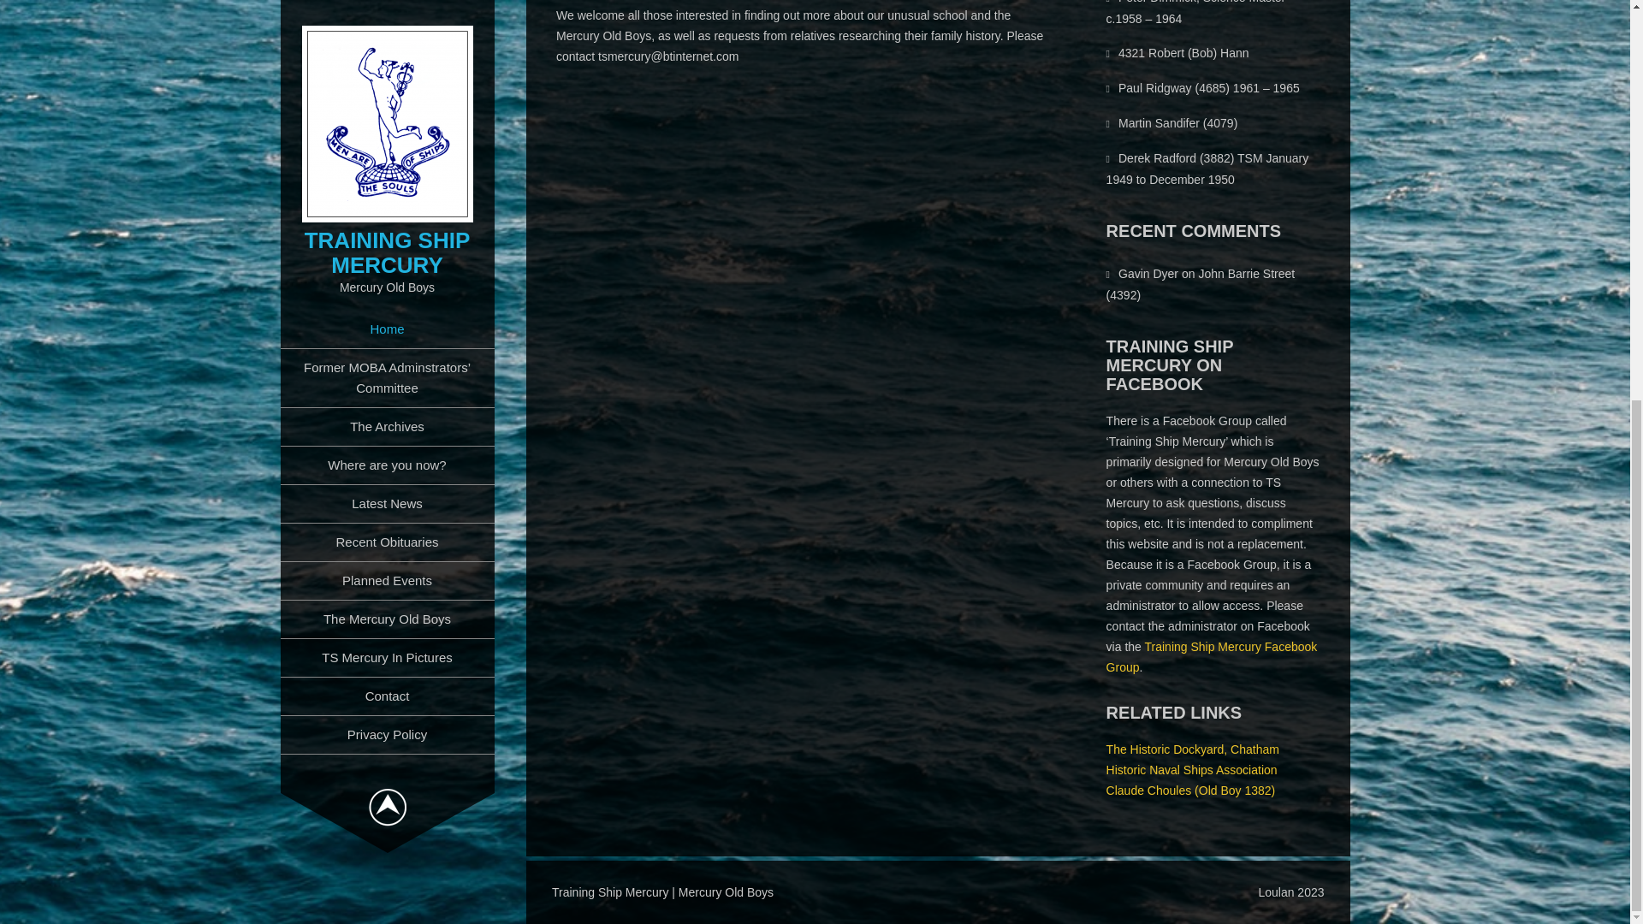 The image size is (1643, 924). Describe the element at coordinates (1191, 770) in the screenshot. I see `Historic Naval Ships ASsociation` at that location.